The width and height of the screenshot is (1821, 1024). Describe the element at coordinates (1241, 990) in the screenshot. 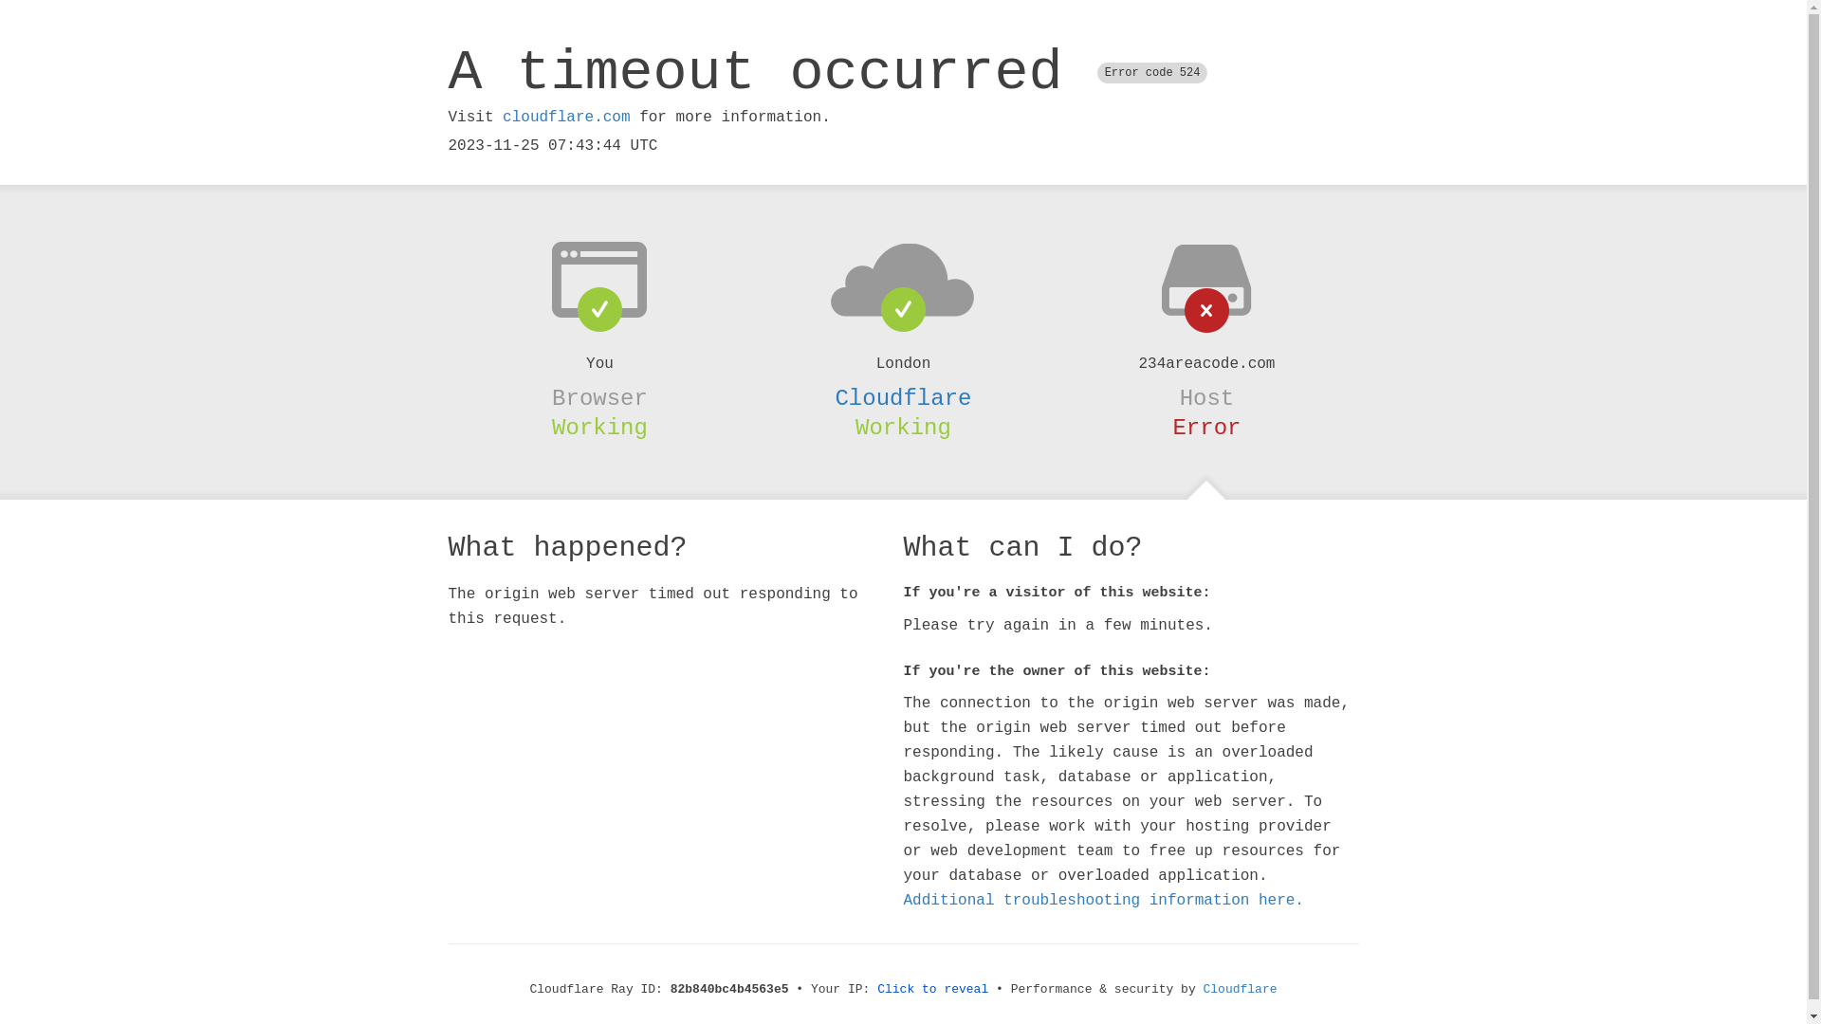

I see `Cloudflare` at that location.